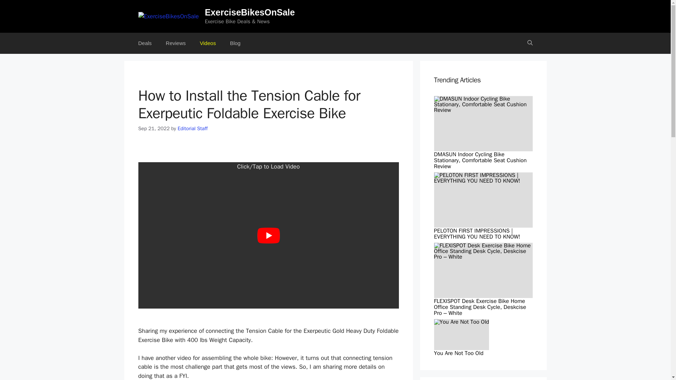  I want to click on Blog, so click(235, 43).